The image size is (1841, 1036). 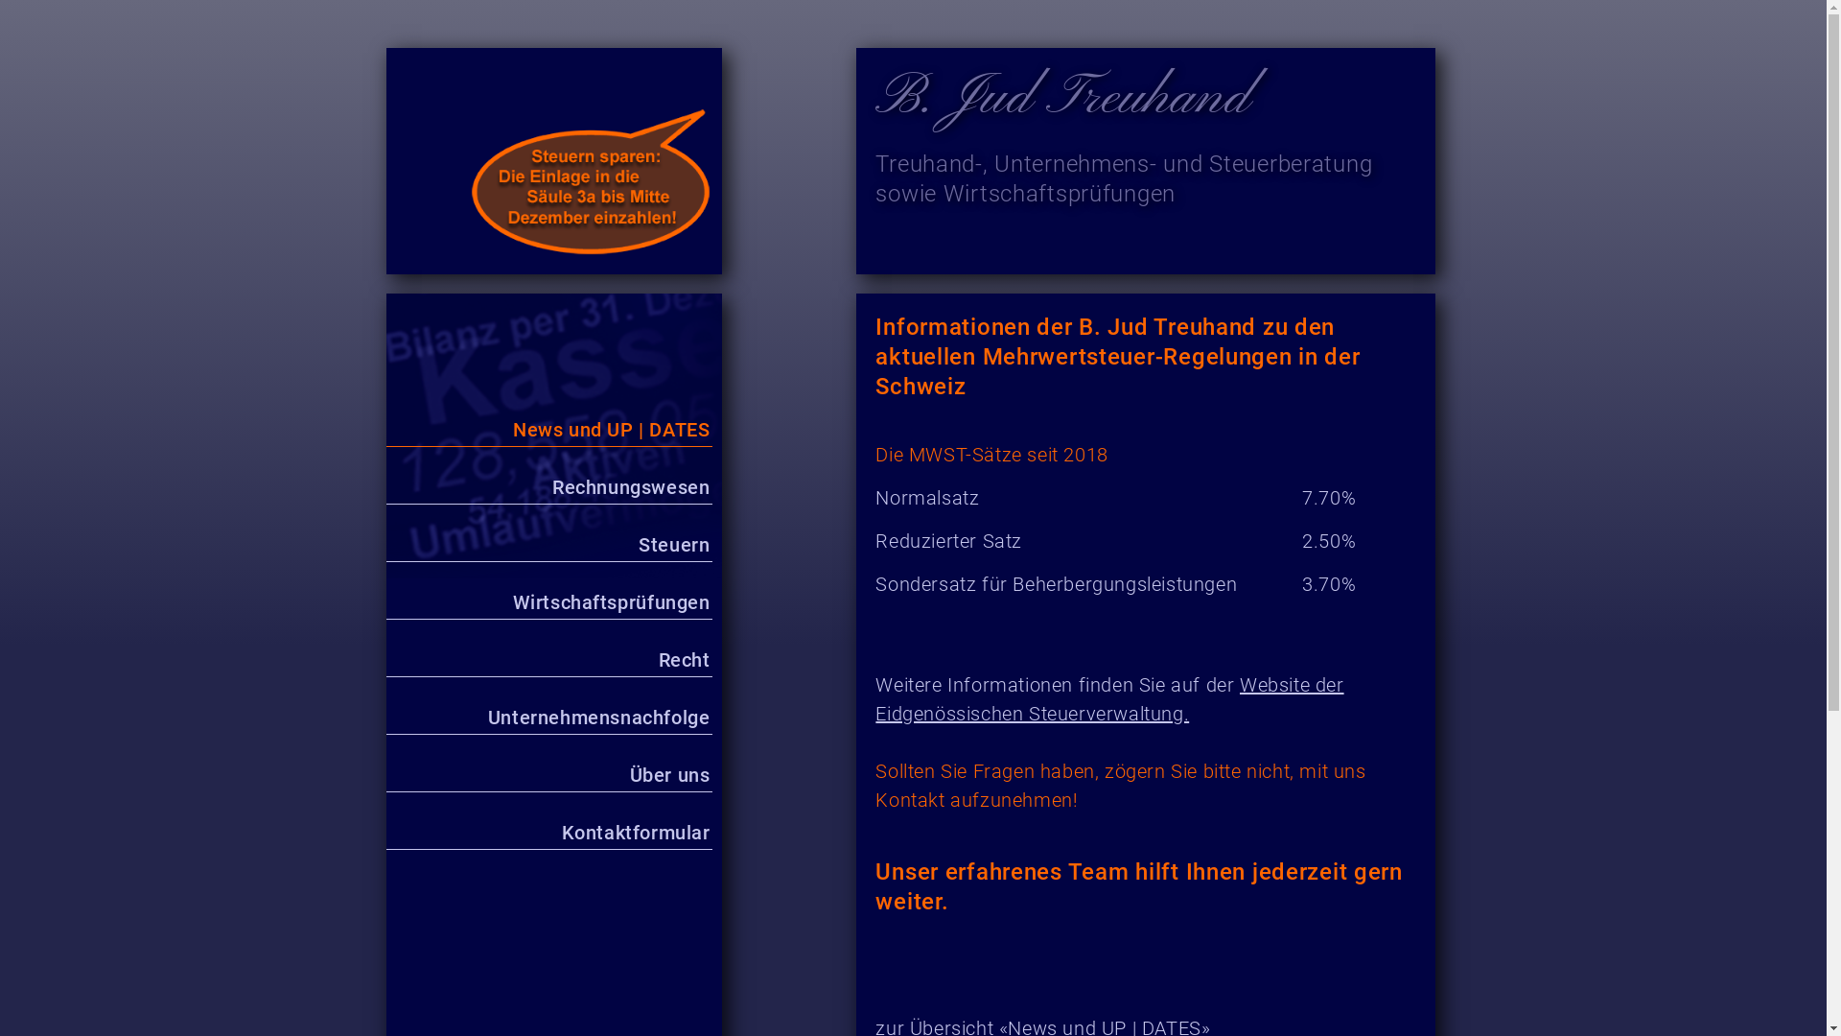 What do you see at coordinates (548, 833) in the screenshot?
I see `Kontaktformular` at bounding box center [548, 833].